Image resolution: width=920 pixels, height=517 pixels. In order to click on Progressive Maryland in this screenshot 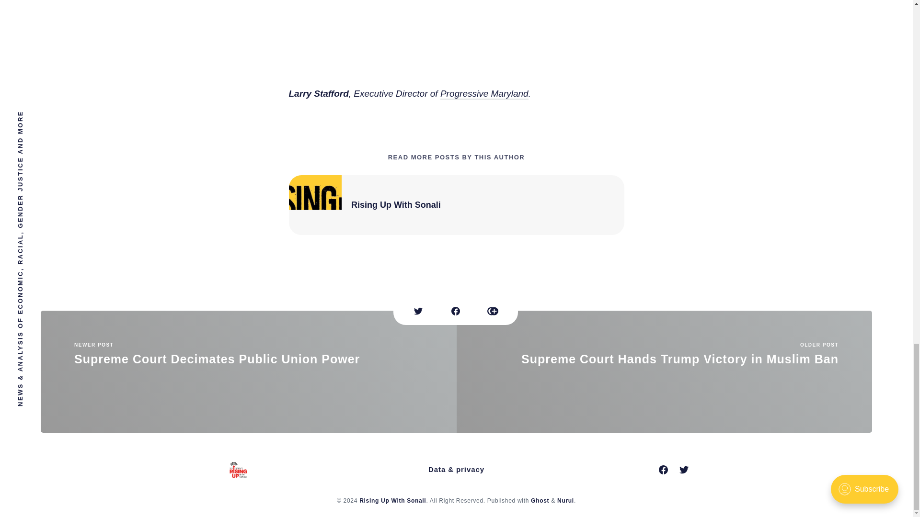, I will do `click(395, 205)`.